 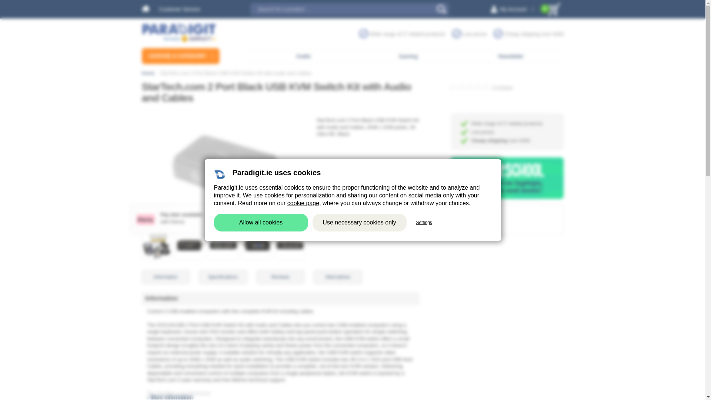 What do you see at coordinates (303, 203) in the screenshot?
I see `cookie page` at bounding box center [303, 203].